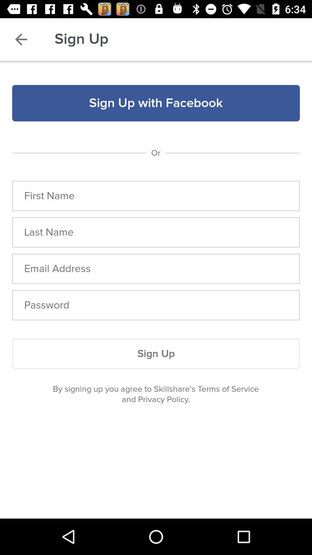 The width and height of the screenshot is (312, 555). Describe the element at coordinates (156, 269) in the screenshot. I see `open field to enter email address` at that location.